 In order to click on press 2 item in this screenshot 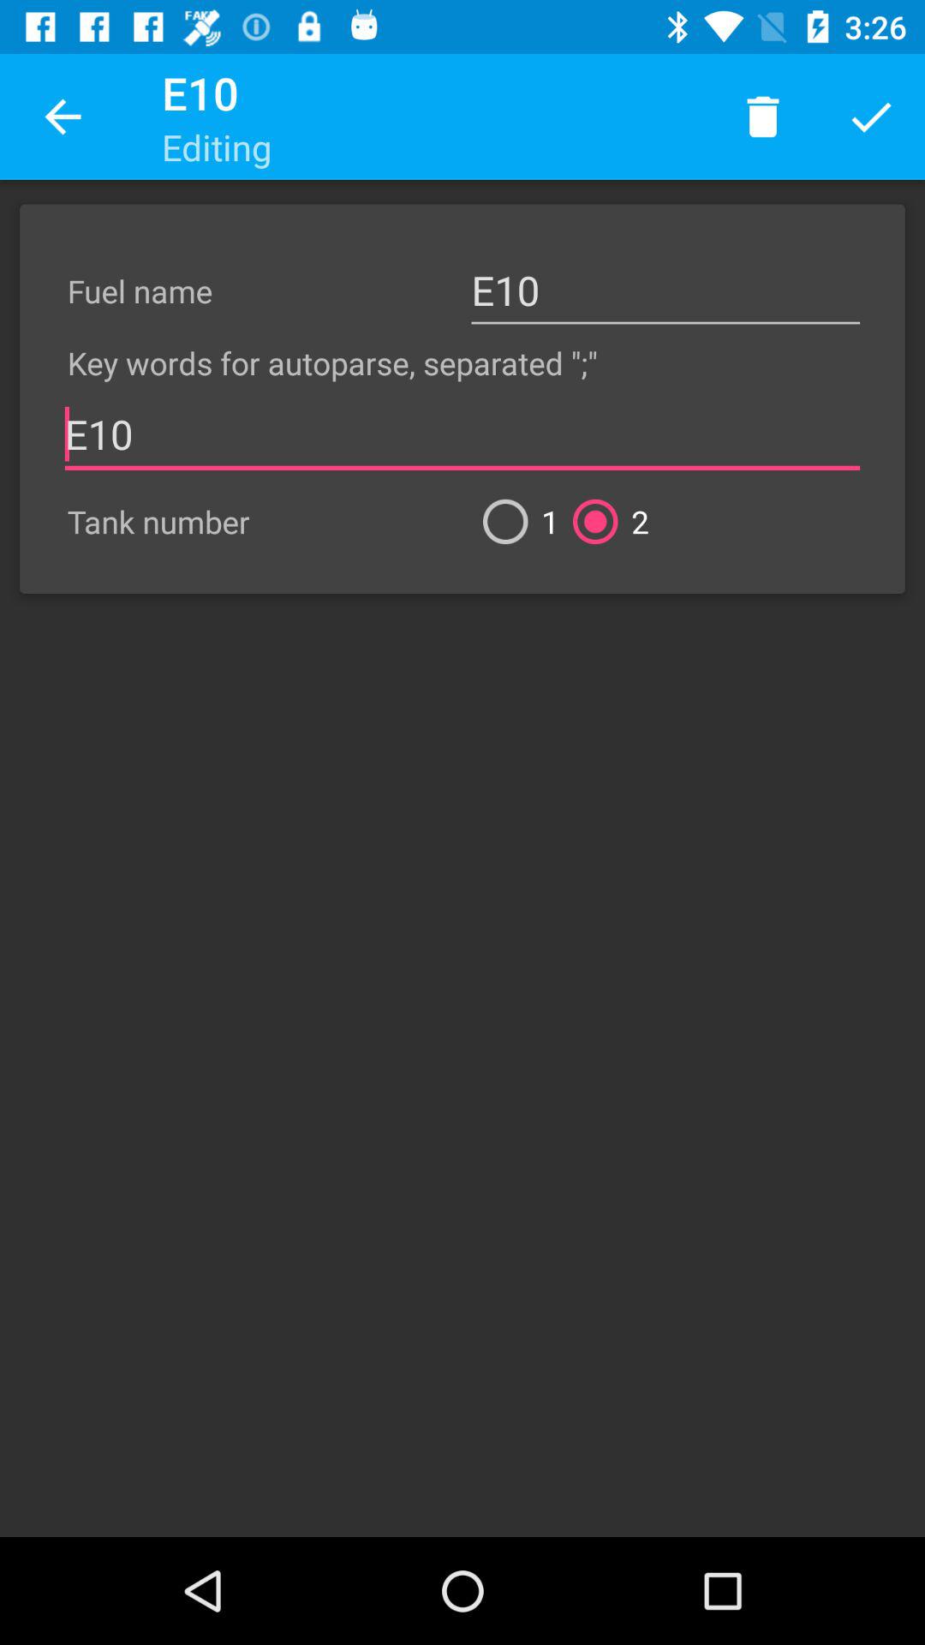, I will do `click(605, 521)`.